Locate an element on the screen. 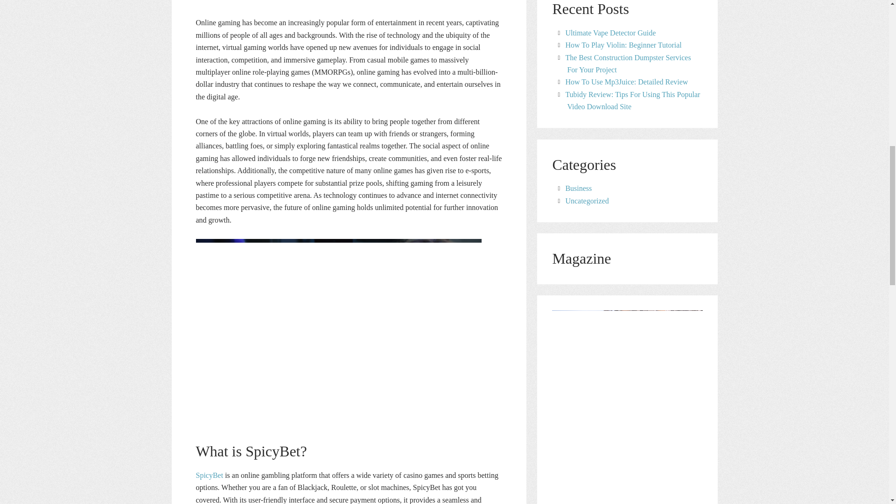 The image size is (896, 504). How To Use Mp3Juice: Detailed Review is located at coordinates (626, 82).